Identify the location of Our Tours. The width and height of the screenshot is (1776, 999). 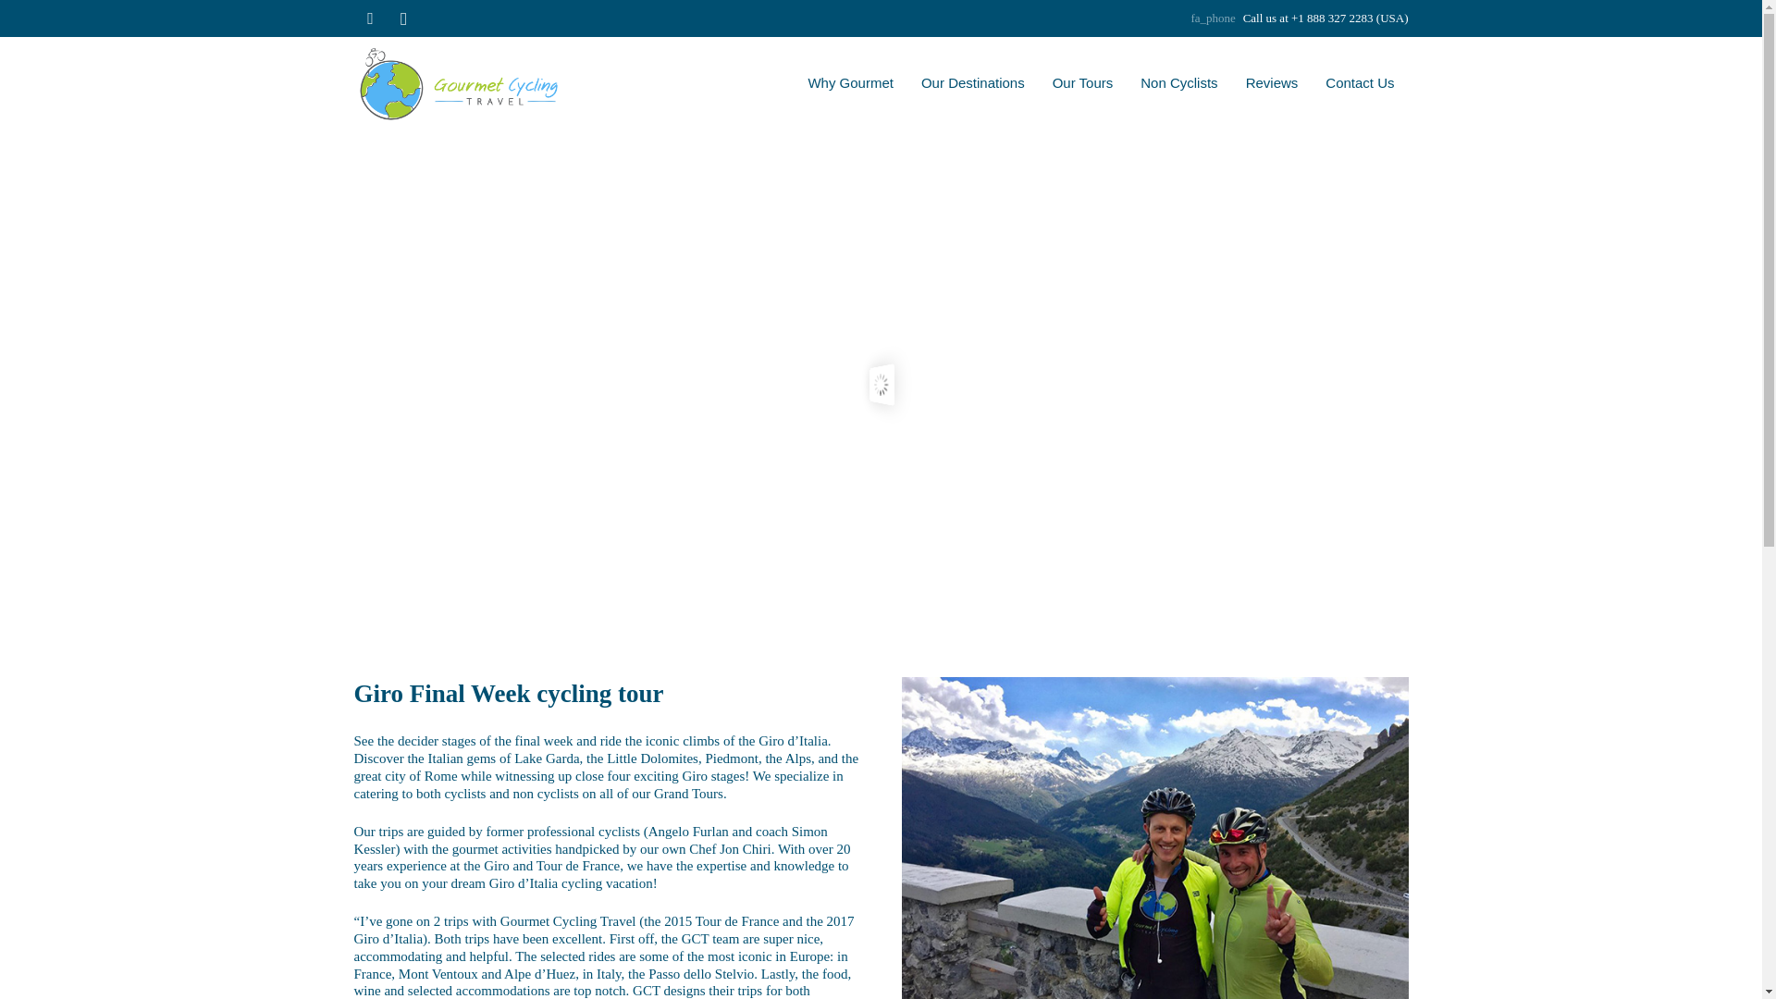
(1083, 83).